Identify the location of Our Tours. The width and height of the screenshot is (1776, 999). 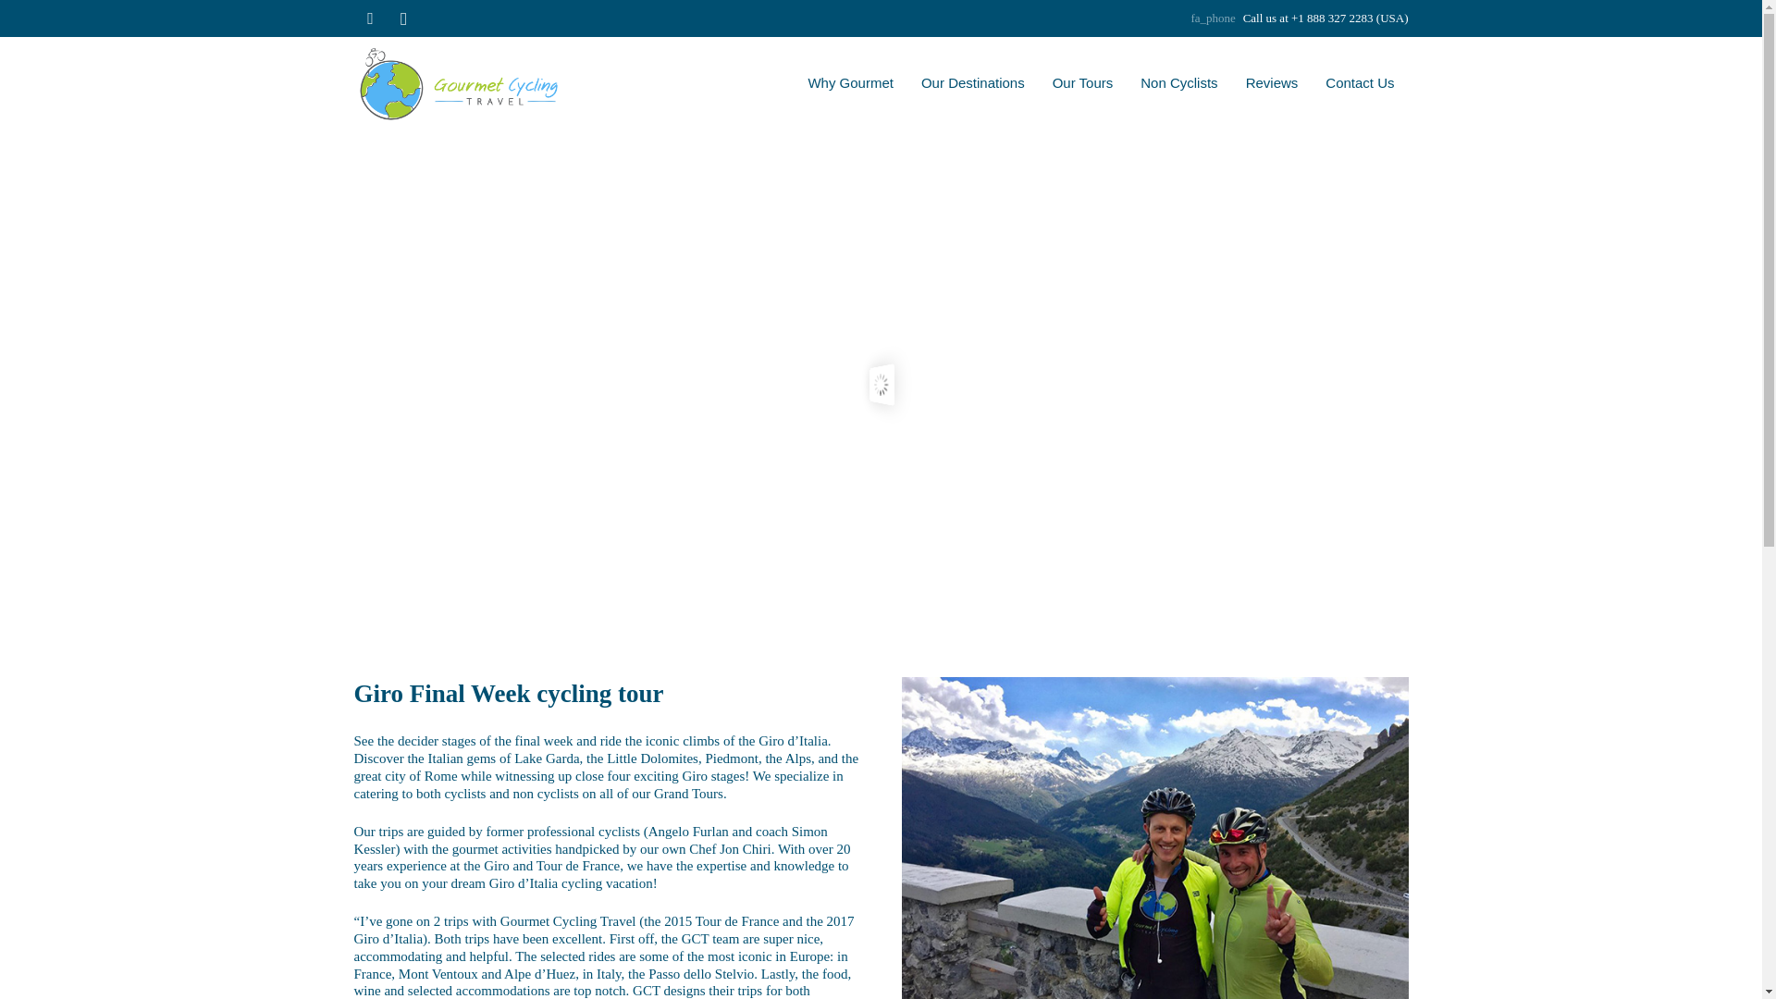
(1083, 83).